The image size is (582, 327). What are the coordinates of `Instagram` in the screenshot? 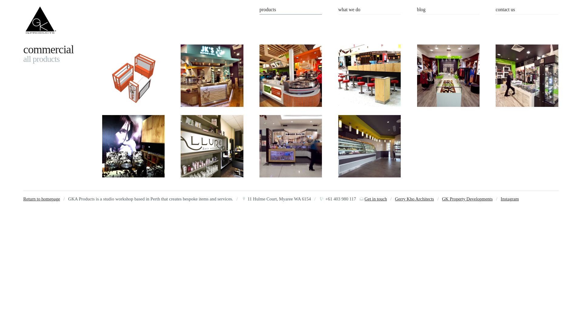 It's located at (510, 199).